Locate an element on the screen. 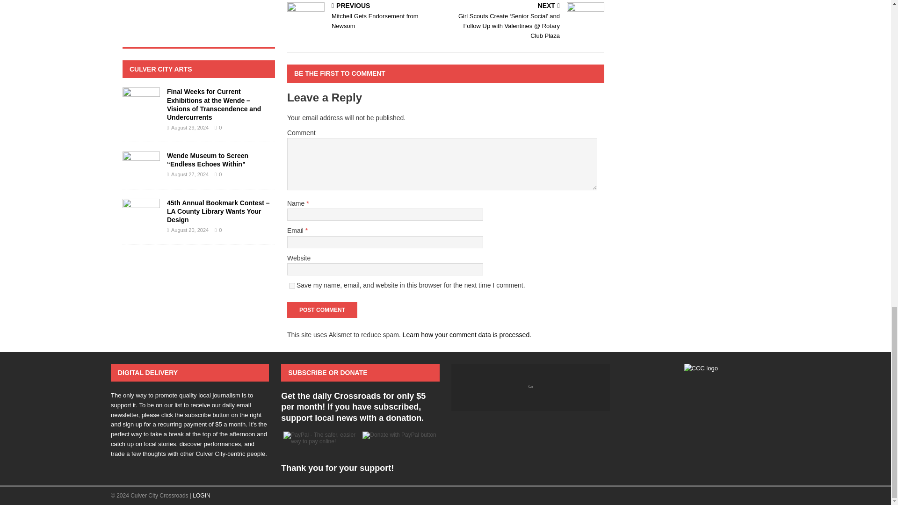 The image size is (898, 505). yes is located at coordinates (322, 310).